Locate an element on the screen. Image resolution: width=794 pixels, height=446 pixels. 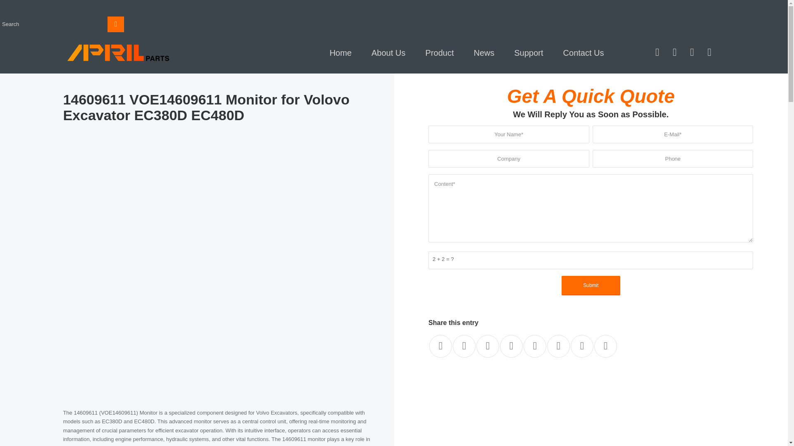
News is located at coordinates (484, 53).